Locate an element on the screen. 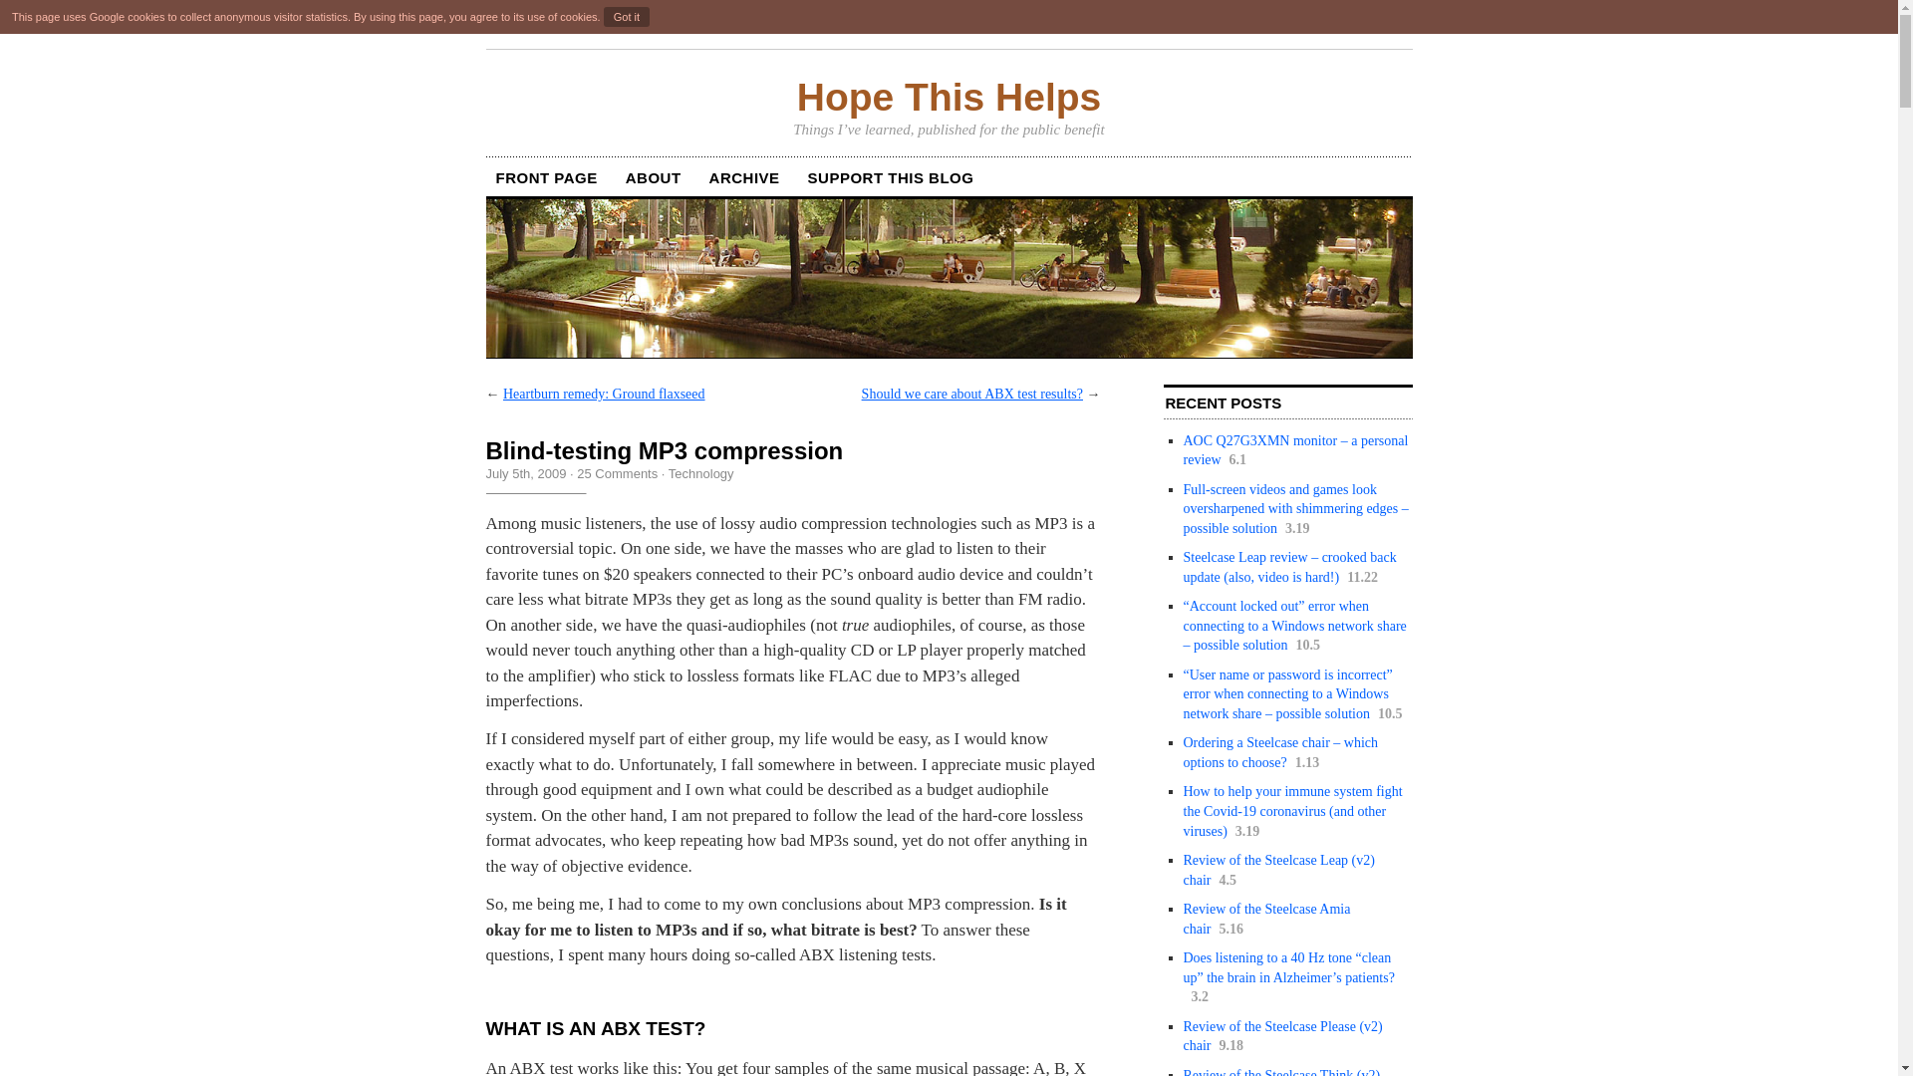  FRONT PAGE is located at coordinates (546, 177).